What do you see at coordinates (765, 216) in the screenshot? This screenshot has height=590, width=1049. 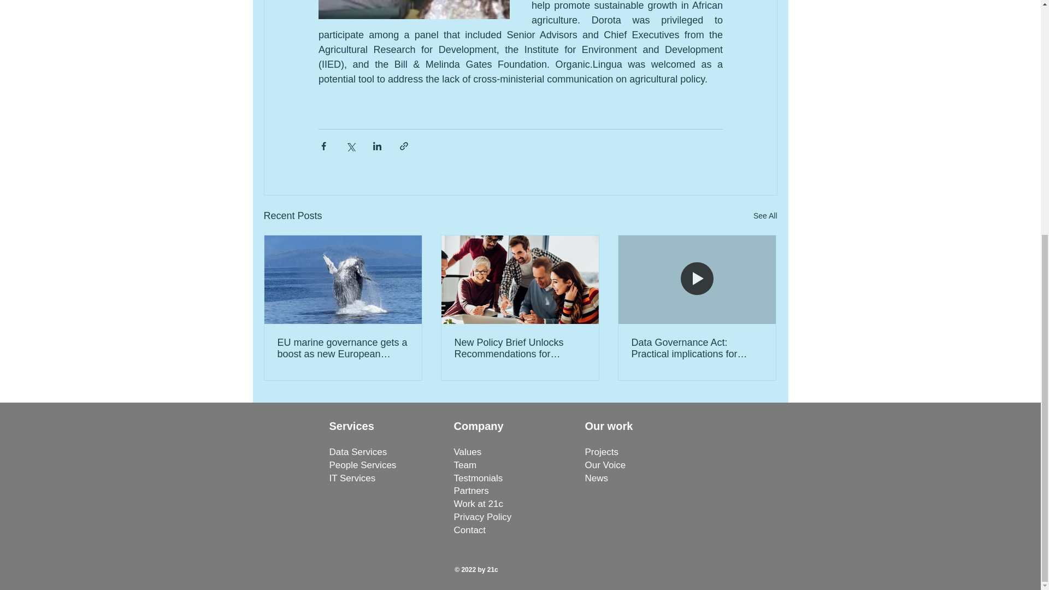 I see `See All` at bounding box center [765, 216].